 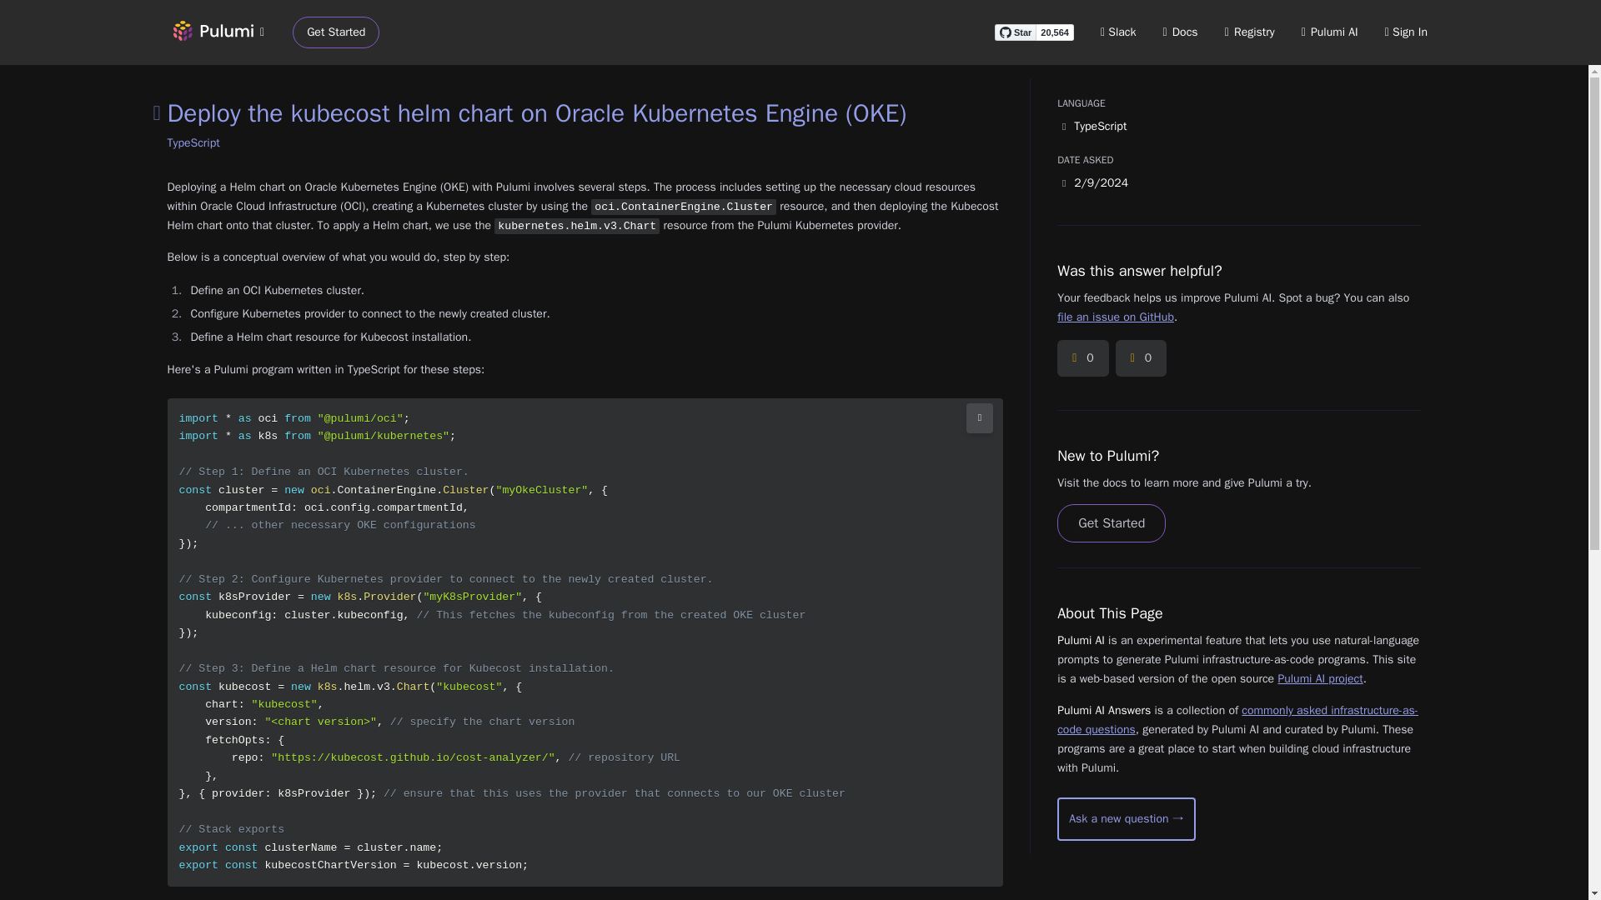 I want to click on Start a new conversation with Pulumi AI, so click(x=1126, y=818).